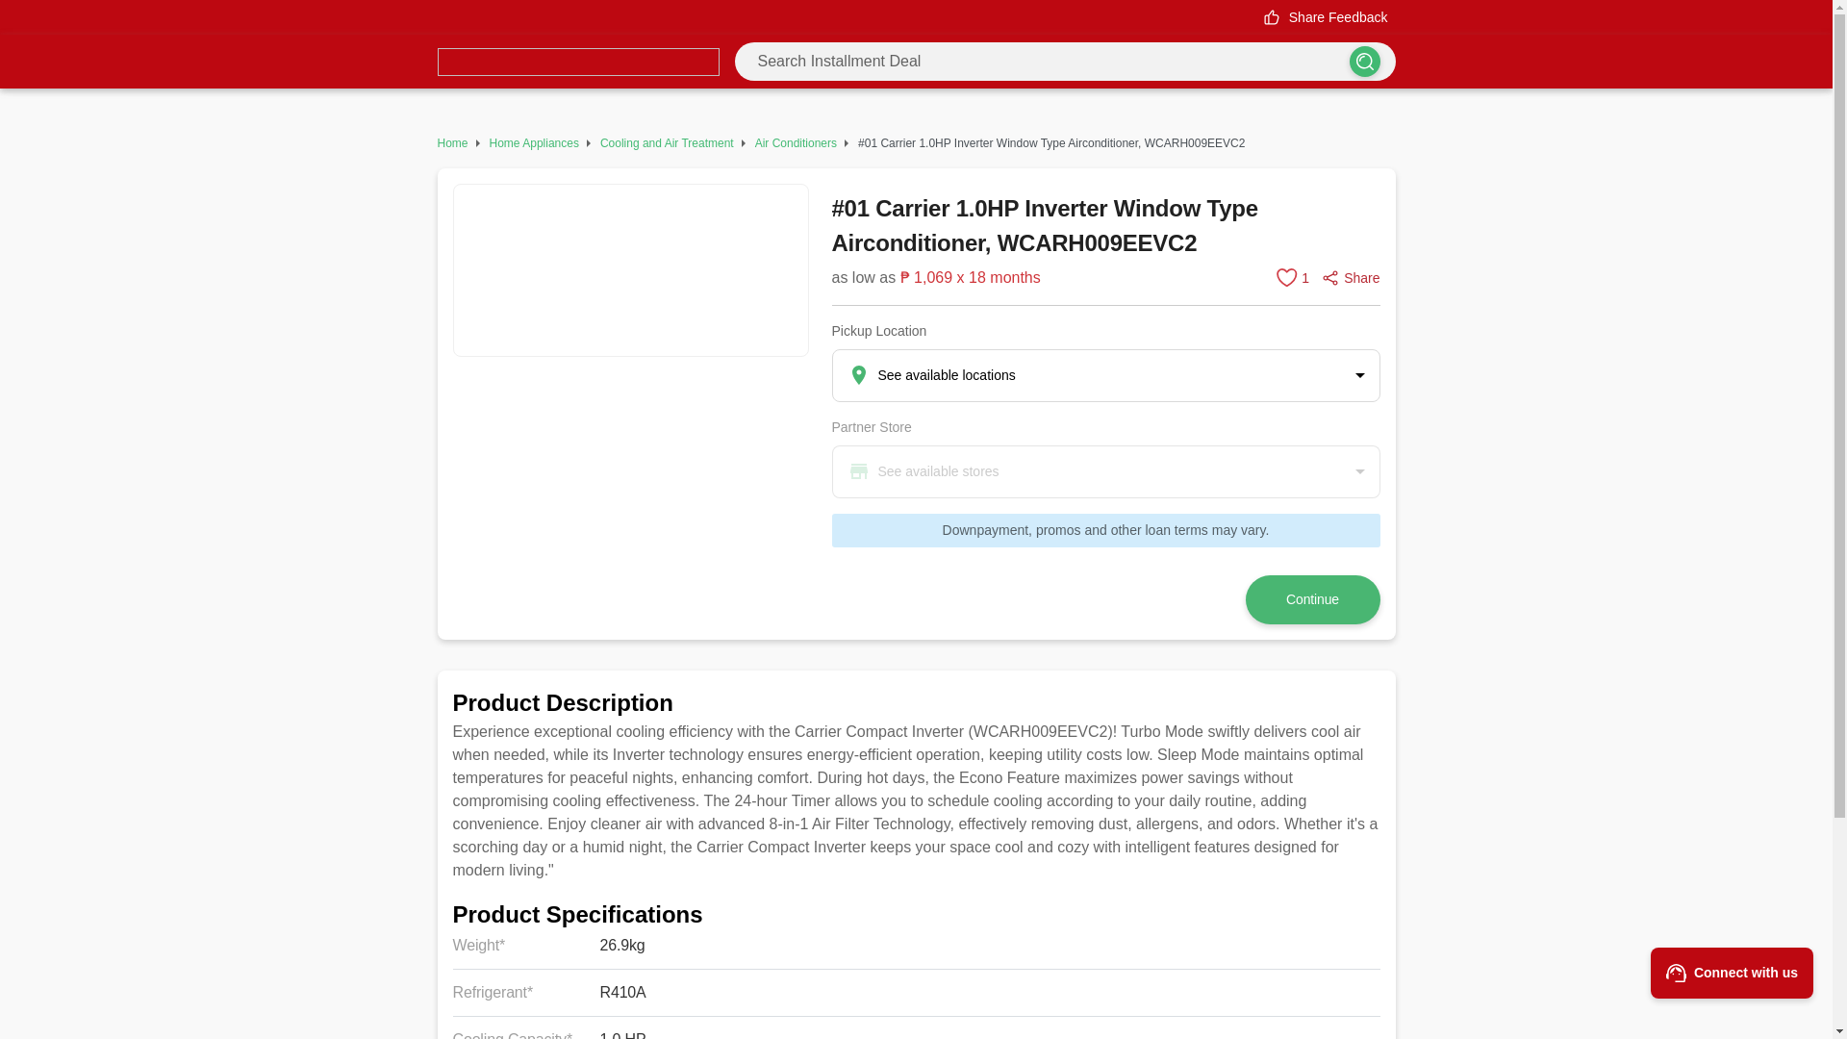 The height and width of the screenshot is (1039, 1847). Describe the element at coordinates (667, 142) in the screenshot. I see `Cooling and Air Treatment` at that location.